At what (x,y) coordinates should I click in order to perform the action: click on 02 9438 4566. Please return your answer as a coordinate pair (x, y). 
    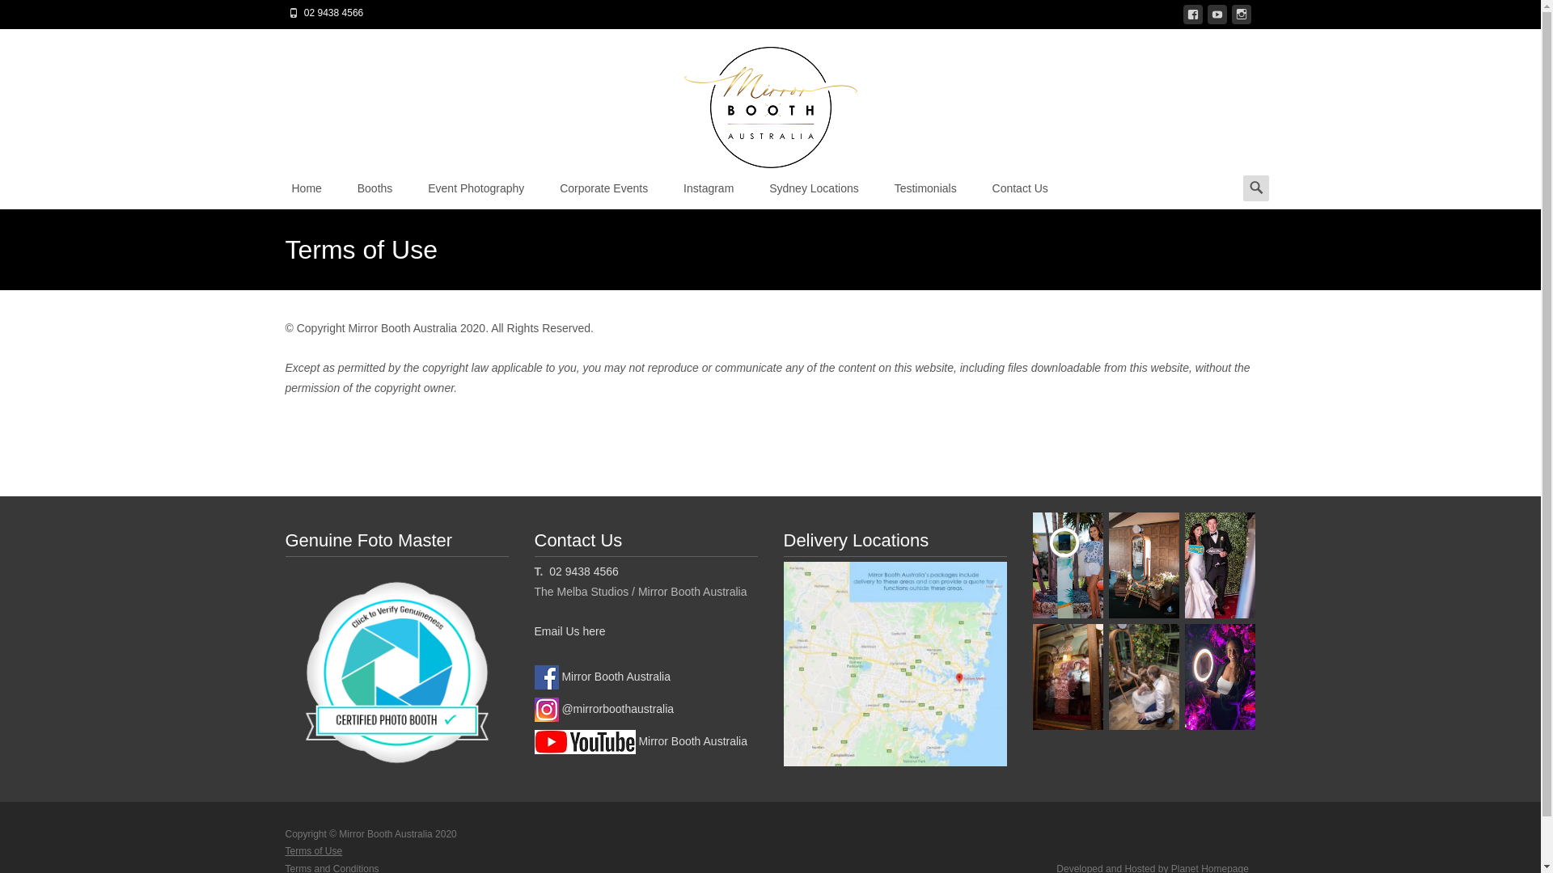
    Looking at the image, I should click on (582, 571).